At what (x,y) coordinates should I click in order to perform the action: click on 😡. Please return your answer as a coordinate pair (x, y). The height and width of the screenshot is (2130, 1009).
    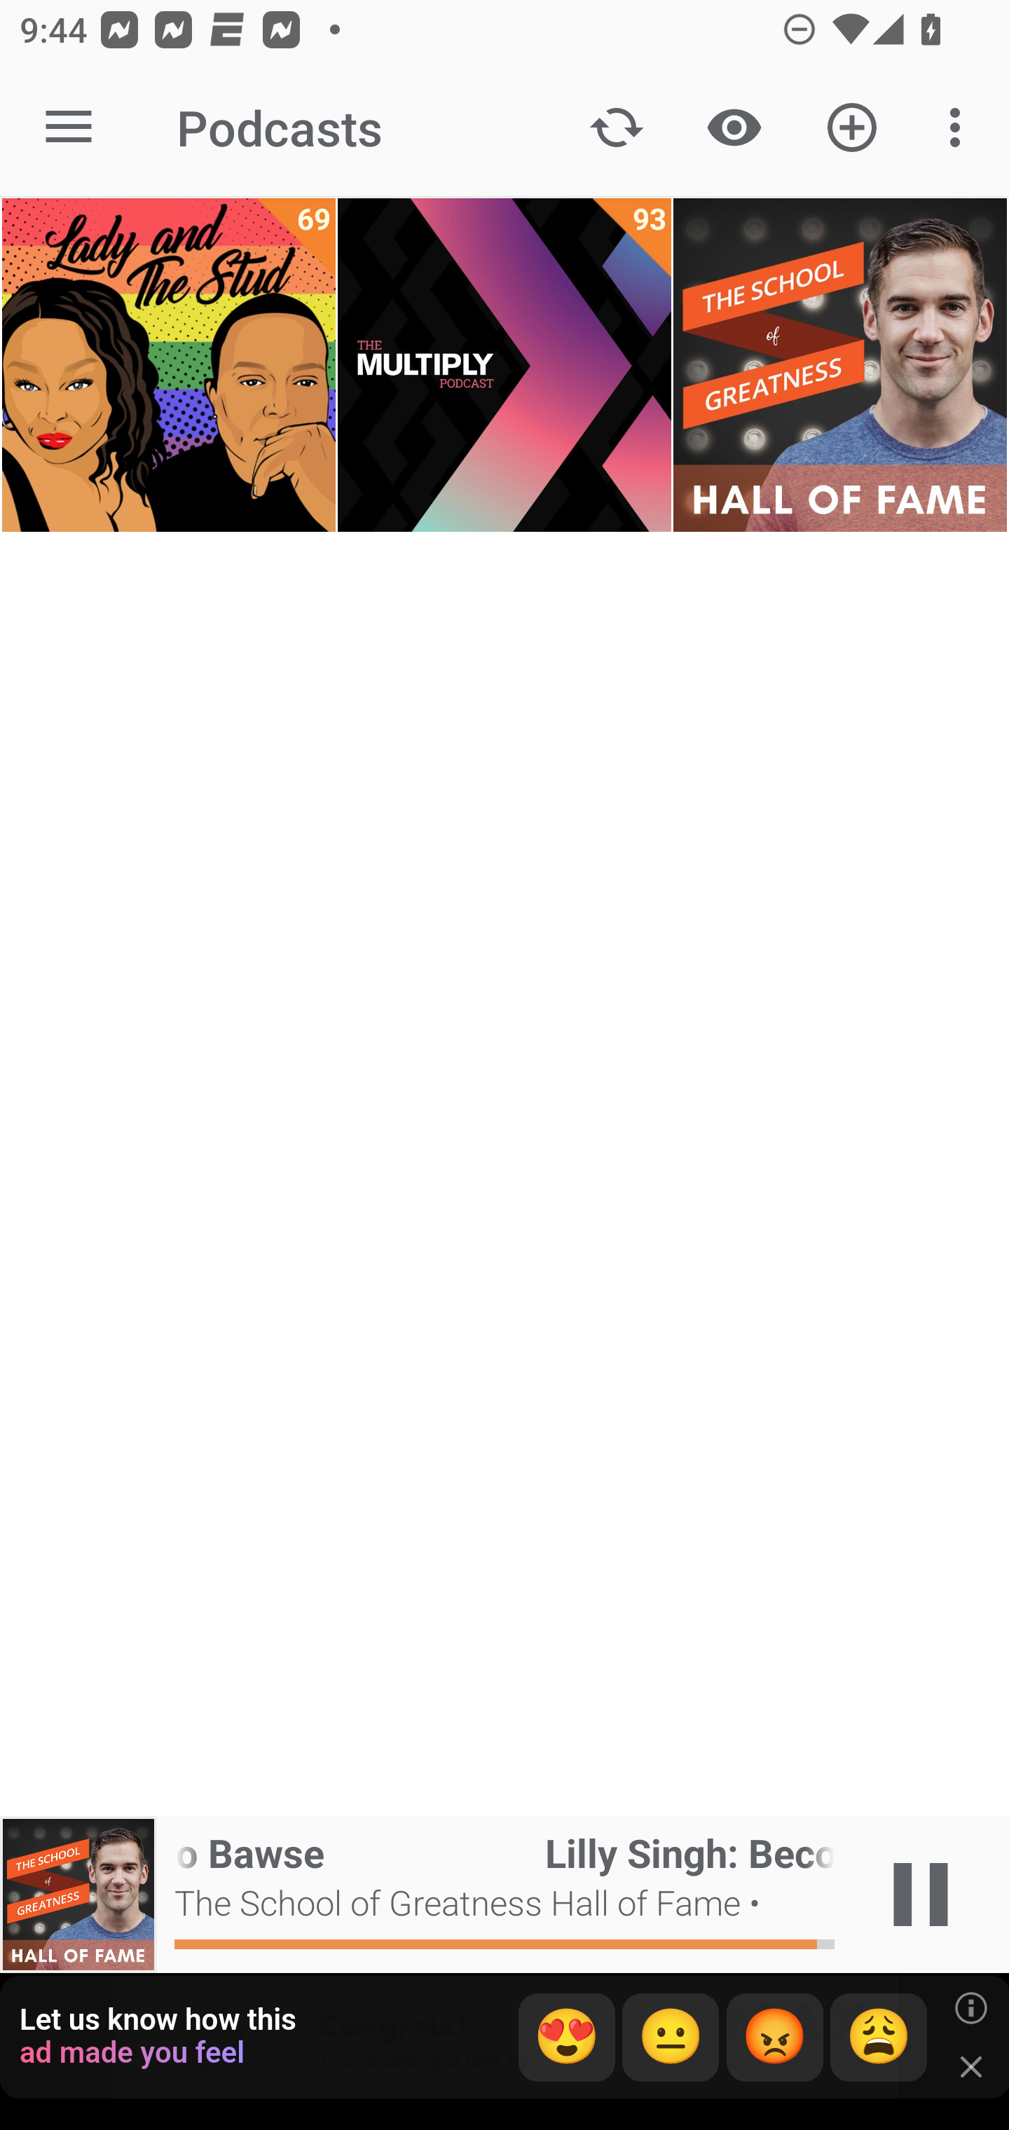
    Looking at the image, I should click on (775, 2038).